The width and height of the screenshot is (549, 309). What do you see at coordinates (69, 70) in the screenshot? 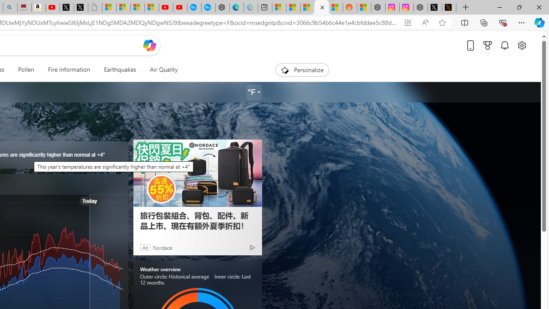
I see `Fire information` at bounding box center [69, 70].